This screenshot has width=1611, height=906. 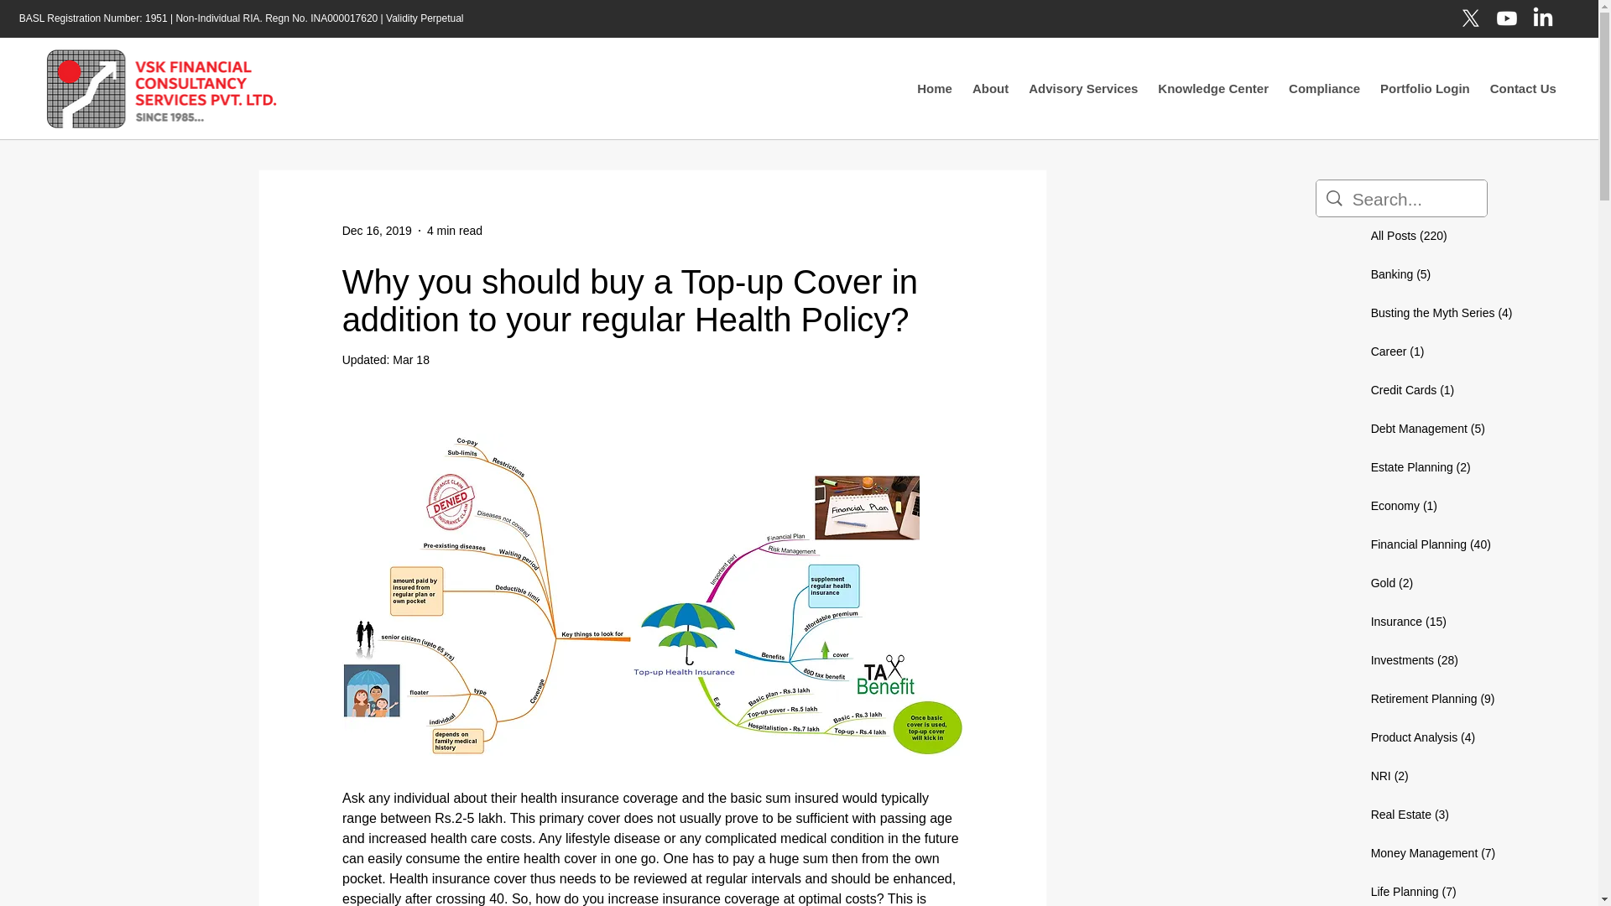 I want to click on Mar 18, so click(x=411, y=360).